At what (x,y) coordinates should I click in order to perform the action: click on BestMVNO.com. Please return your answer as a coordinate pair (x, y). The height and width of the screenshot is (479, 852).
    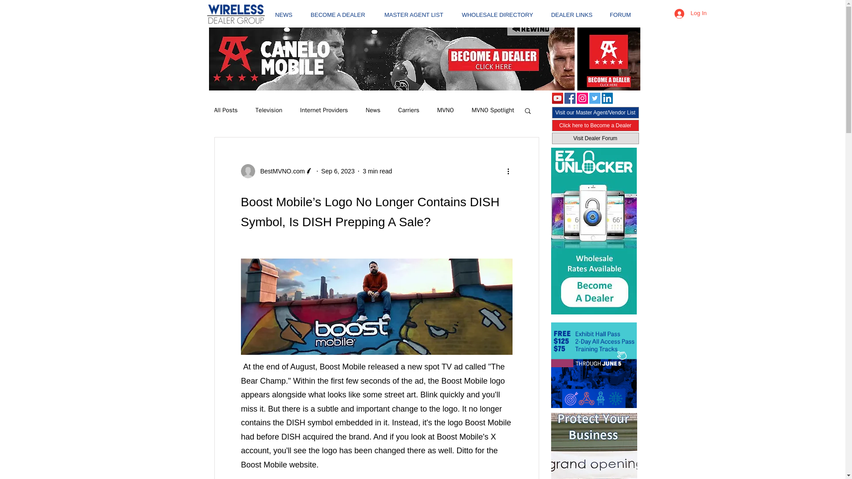
    Looking at the image, I should click on (280, 171).